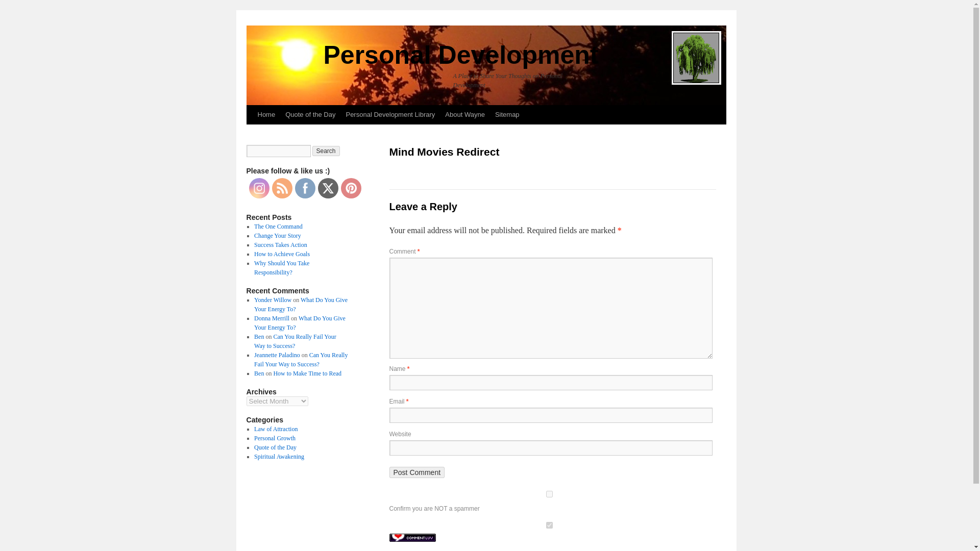  What do you see at coordinates (300, 322) in the screenshot?
I see `What Do You Give Your Energy To?` at bounding box center [300, 322].